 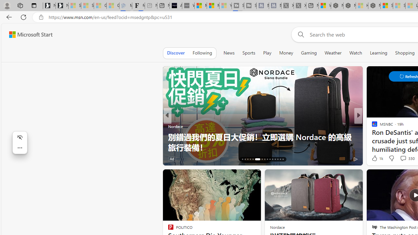 What do you see at coordinates (401, 159) in the screenshot?
I see `View comments 2 Comment` at bounding box center [401, 159].